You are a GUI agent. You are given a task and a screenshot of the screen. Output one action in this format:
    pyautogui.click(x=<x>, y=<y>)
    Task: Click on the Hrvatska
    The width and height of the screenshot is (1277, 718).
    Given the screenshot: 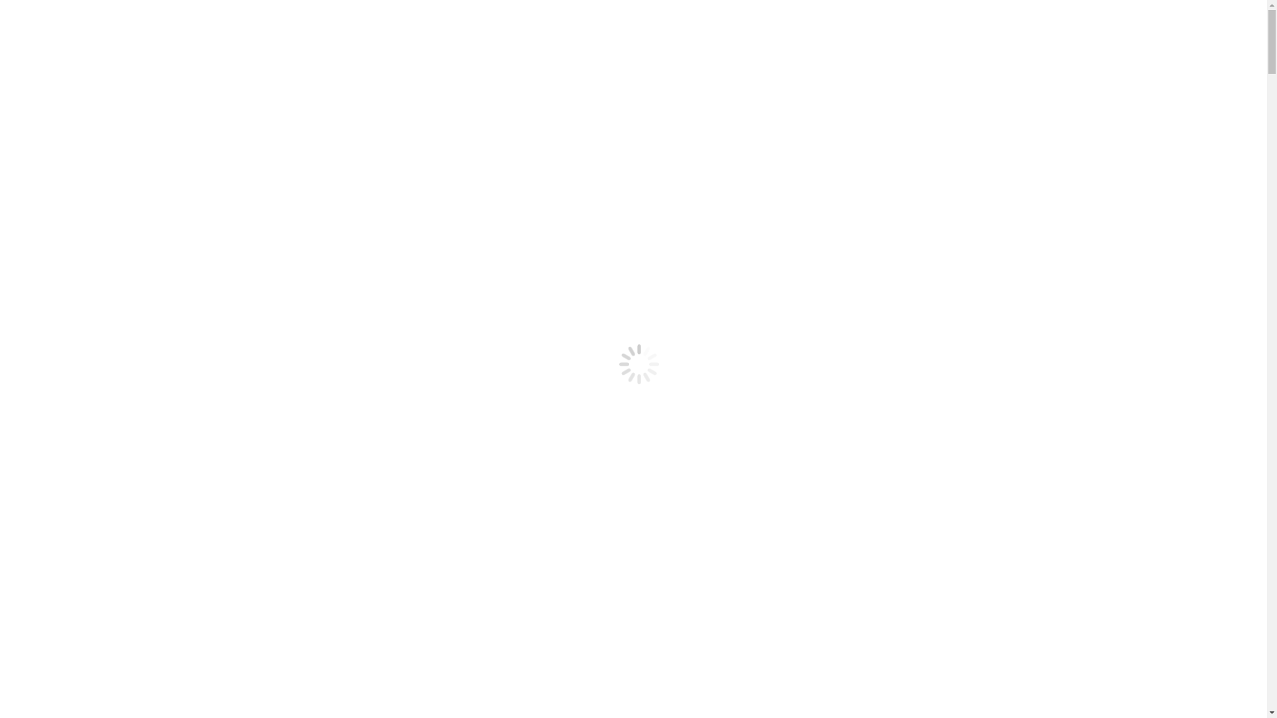 What is the action you would take?
    pyautogui.click(x=78, y=128)
    